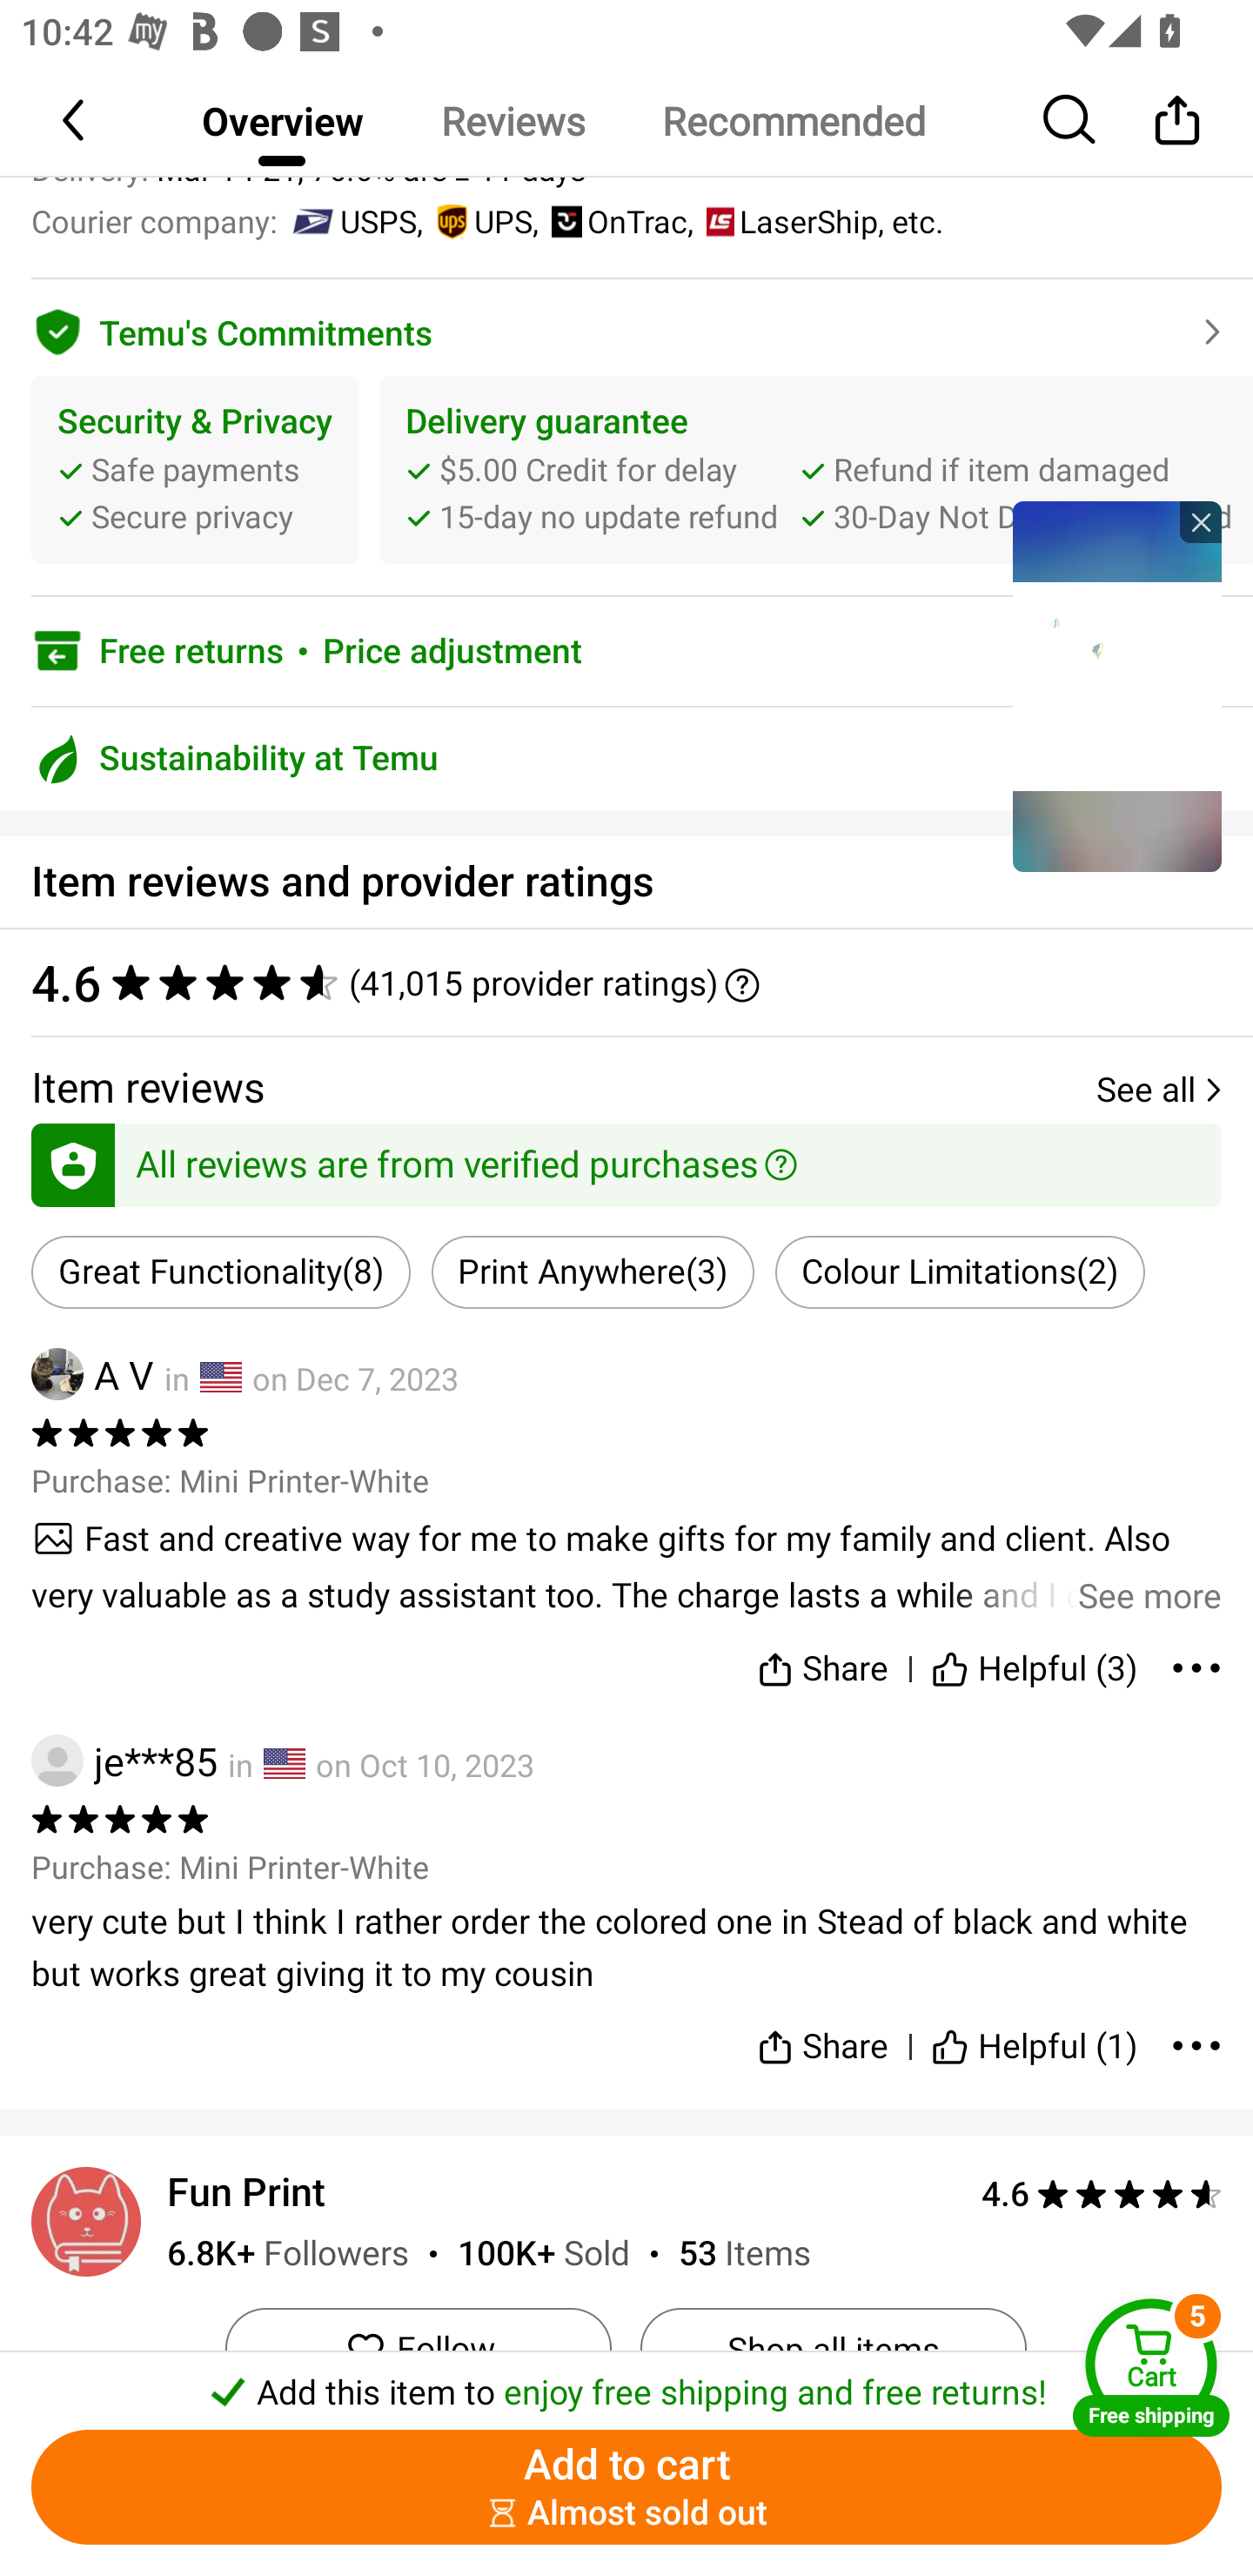  What do you see at coordinates (92, 1374) in the screenshot?
I see `A V` at bounding box center [92, 1374].